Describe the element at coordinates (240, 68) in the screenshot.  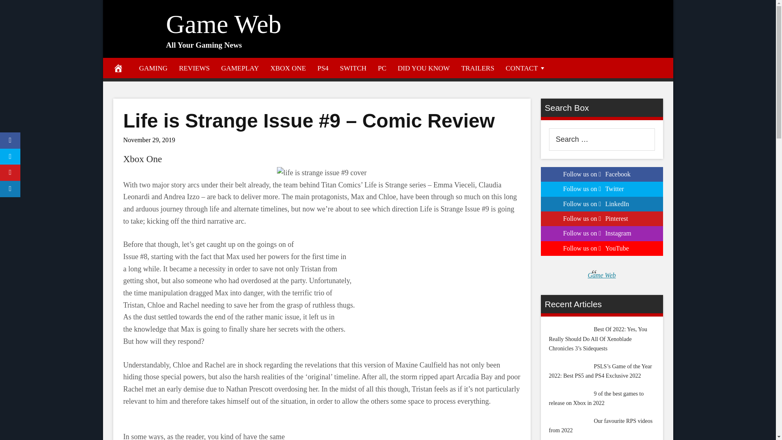
I see `GAMEPLAY` at that location.